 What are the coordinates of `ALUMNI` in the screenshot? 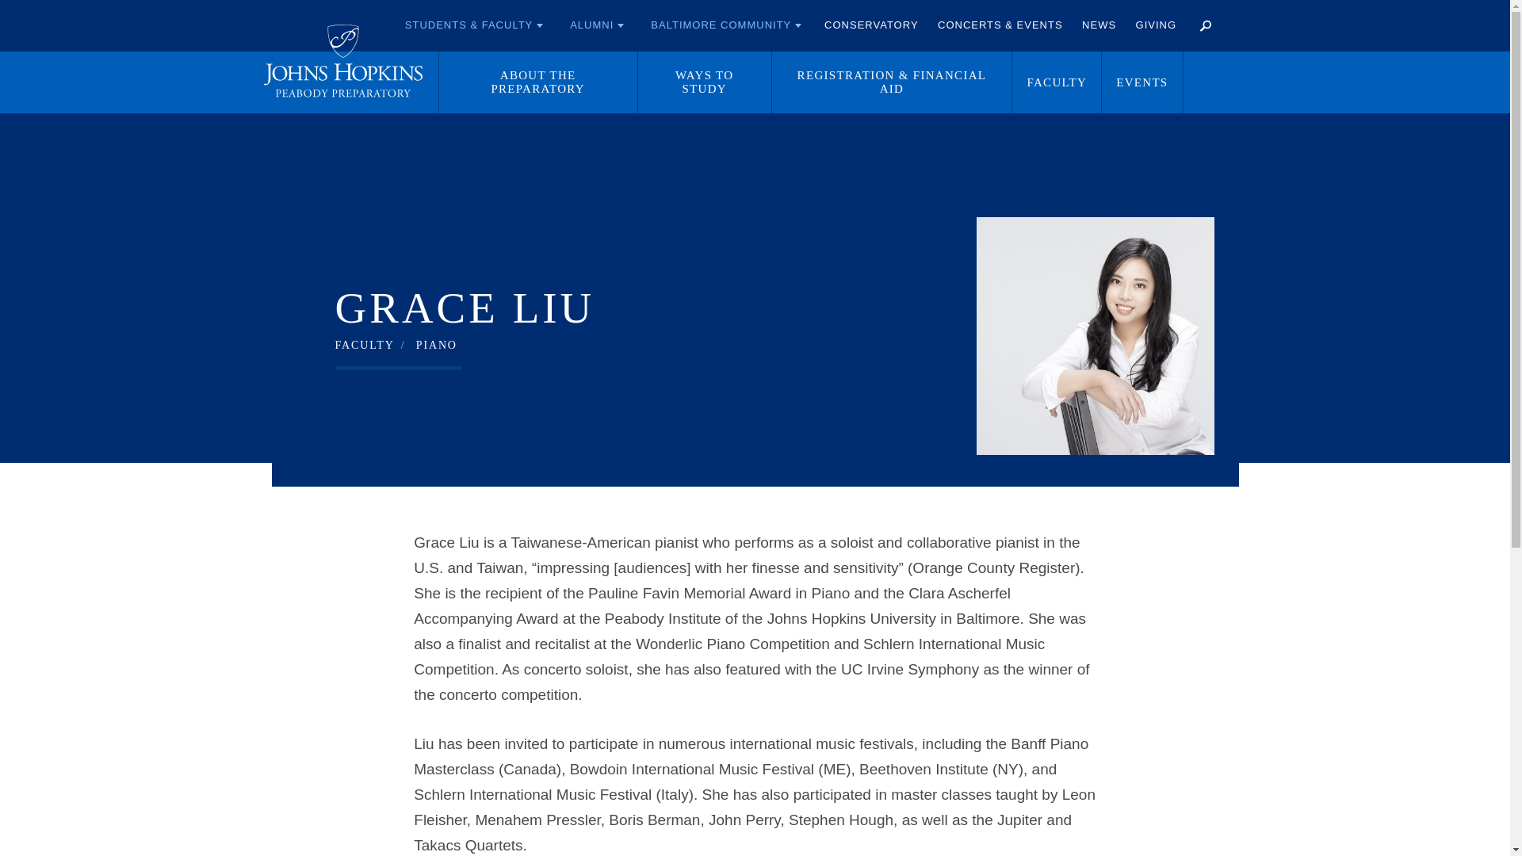 It's located at (597, 25).